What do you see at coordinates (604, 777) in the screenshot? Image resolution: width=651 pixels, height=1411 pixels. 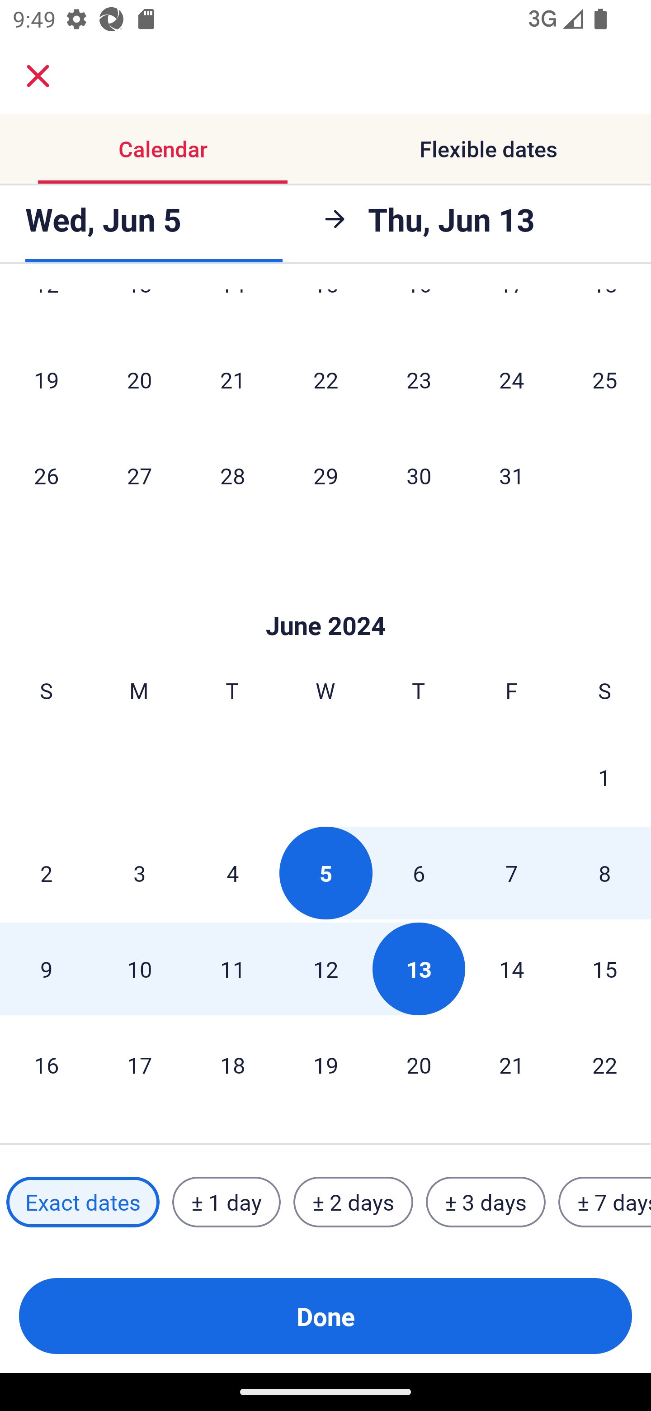 I see `1 Saturday, June 1, 2024` at bounding box center [604, 777].